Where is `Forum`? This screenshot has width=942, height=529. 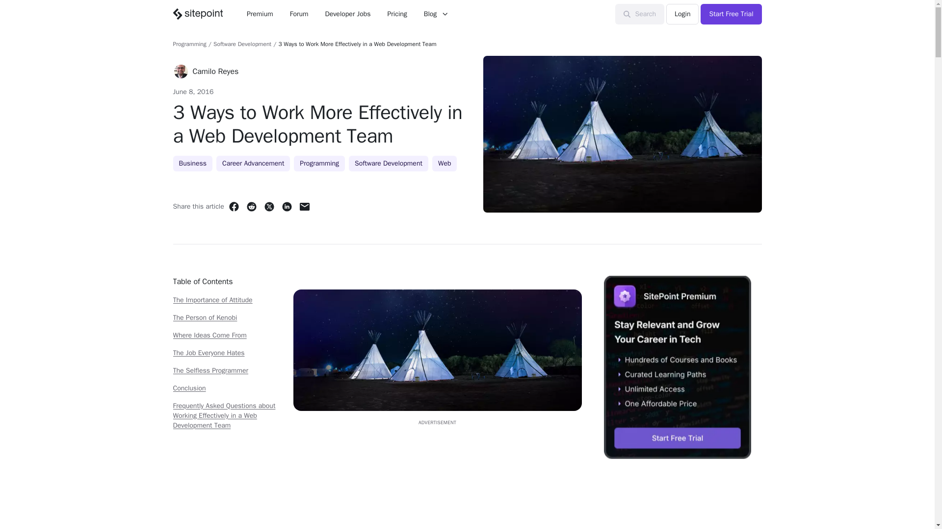 Forum is located at coordinates (299, 14).